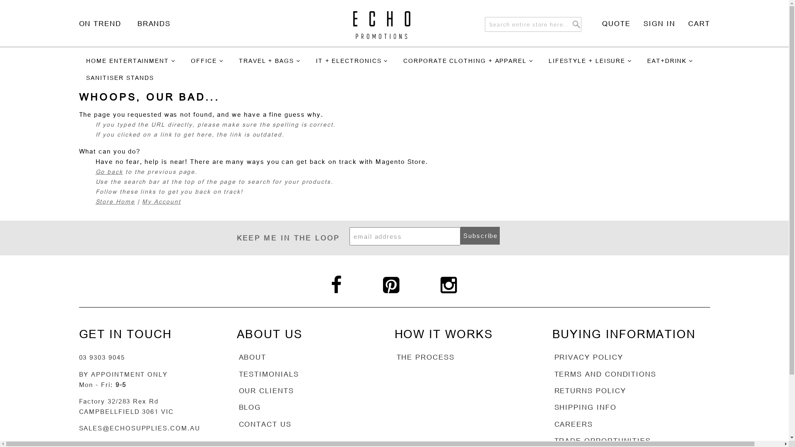 This screenshot has height=447, width=795. I want to click on 03 9303 9045, so click(102, 357).